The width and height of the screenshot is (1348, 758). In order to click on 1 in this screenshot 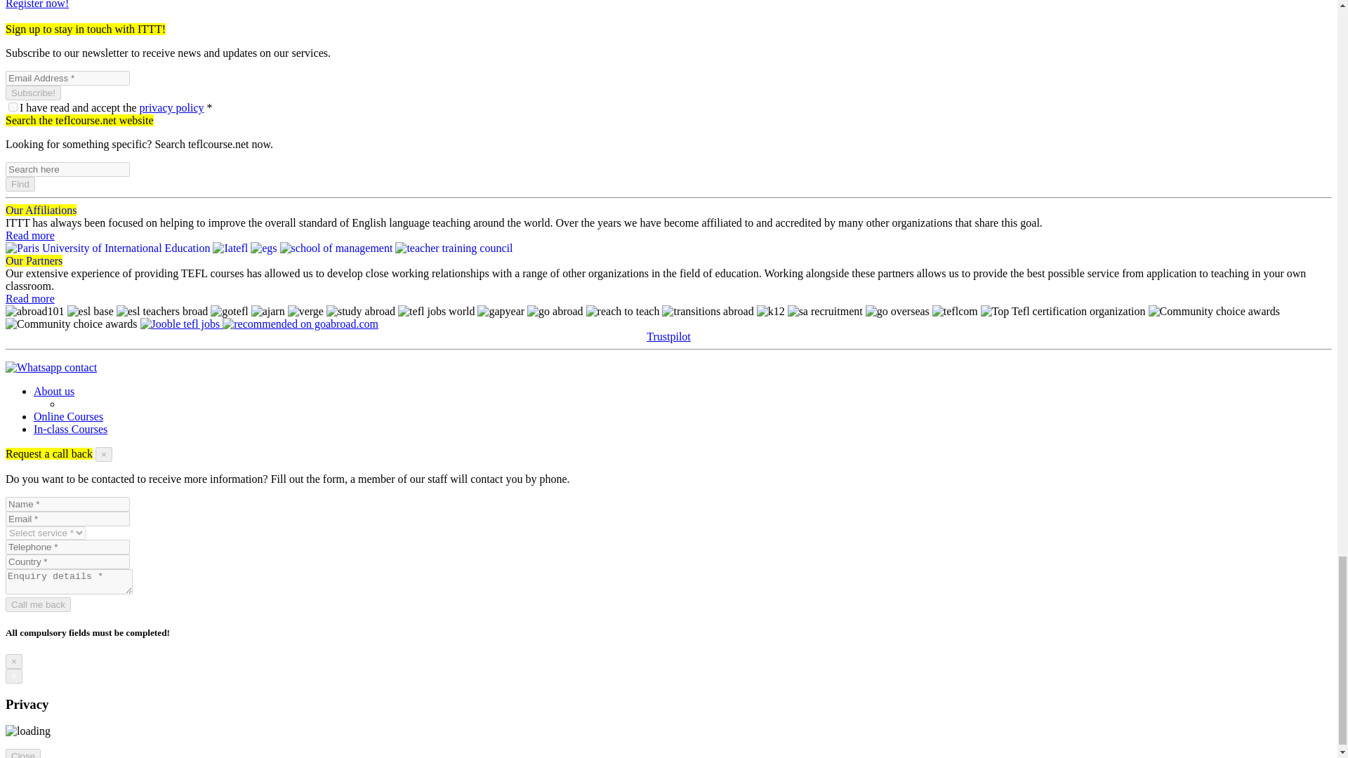, I will do `click(13, 107)`.